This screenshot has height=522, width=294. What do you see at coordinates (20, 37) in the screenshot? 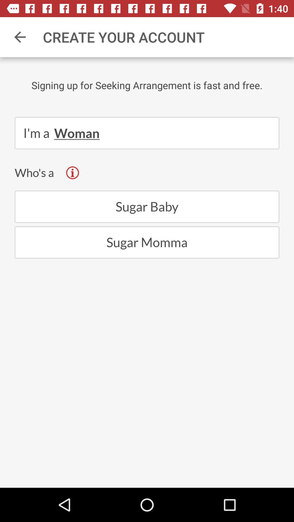
I see `tap icon to the left of create your account app` at bounding box center [20, 37].